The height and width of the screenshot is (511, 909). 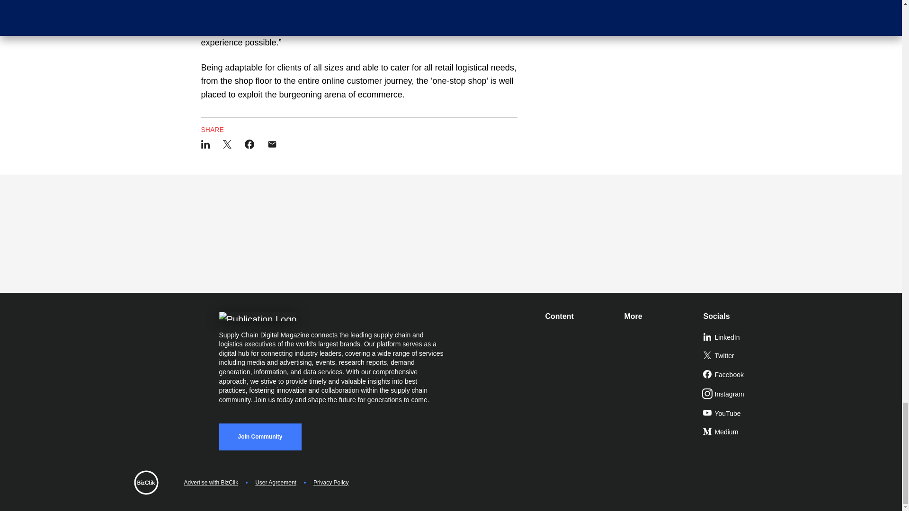 What do you see at coordinates (739, 356) in the screenshot?
I see `Twitter` at bounding box center [739, 356].